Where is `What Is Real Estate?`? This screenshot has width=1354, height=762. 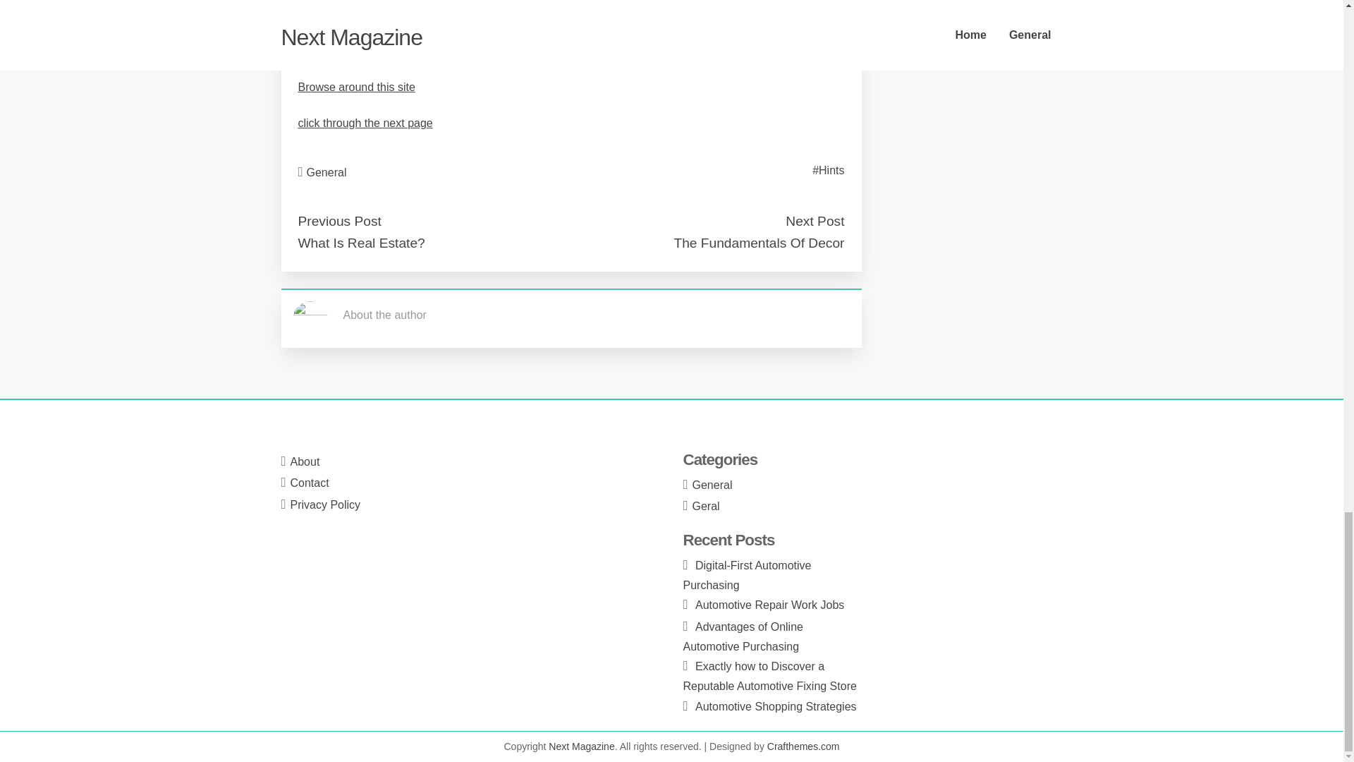
What Is Real Estate? is located at coordinates (361, 243).